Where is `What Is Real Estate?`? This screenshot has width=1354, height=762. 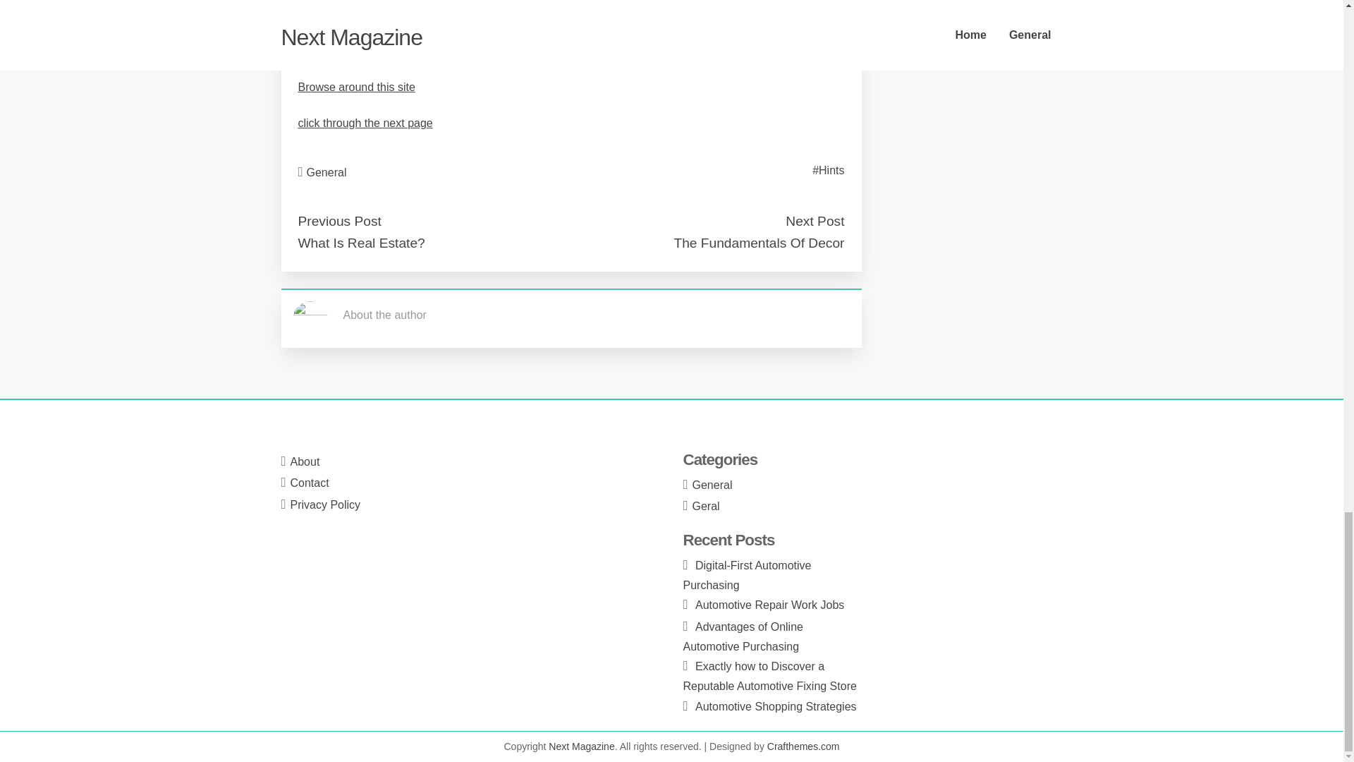
What Is Real Estate? is located at coordinates (361, 243).